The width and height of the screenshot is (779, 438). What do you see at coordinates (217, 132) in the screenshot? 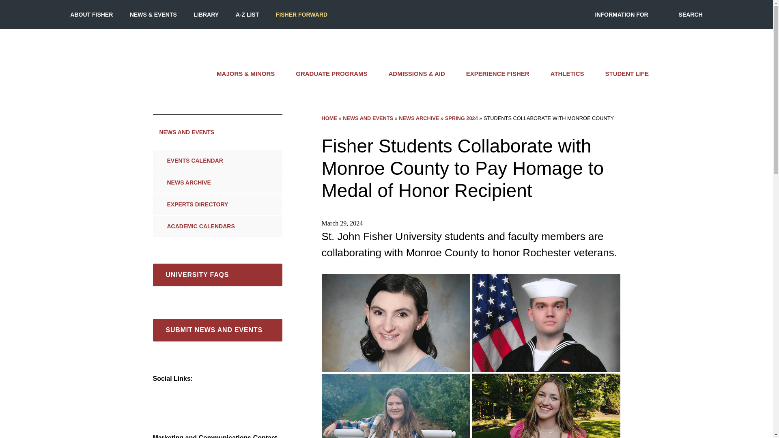
I see `NEWS AND EVENTS` at bounding box center [217, 132].